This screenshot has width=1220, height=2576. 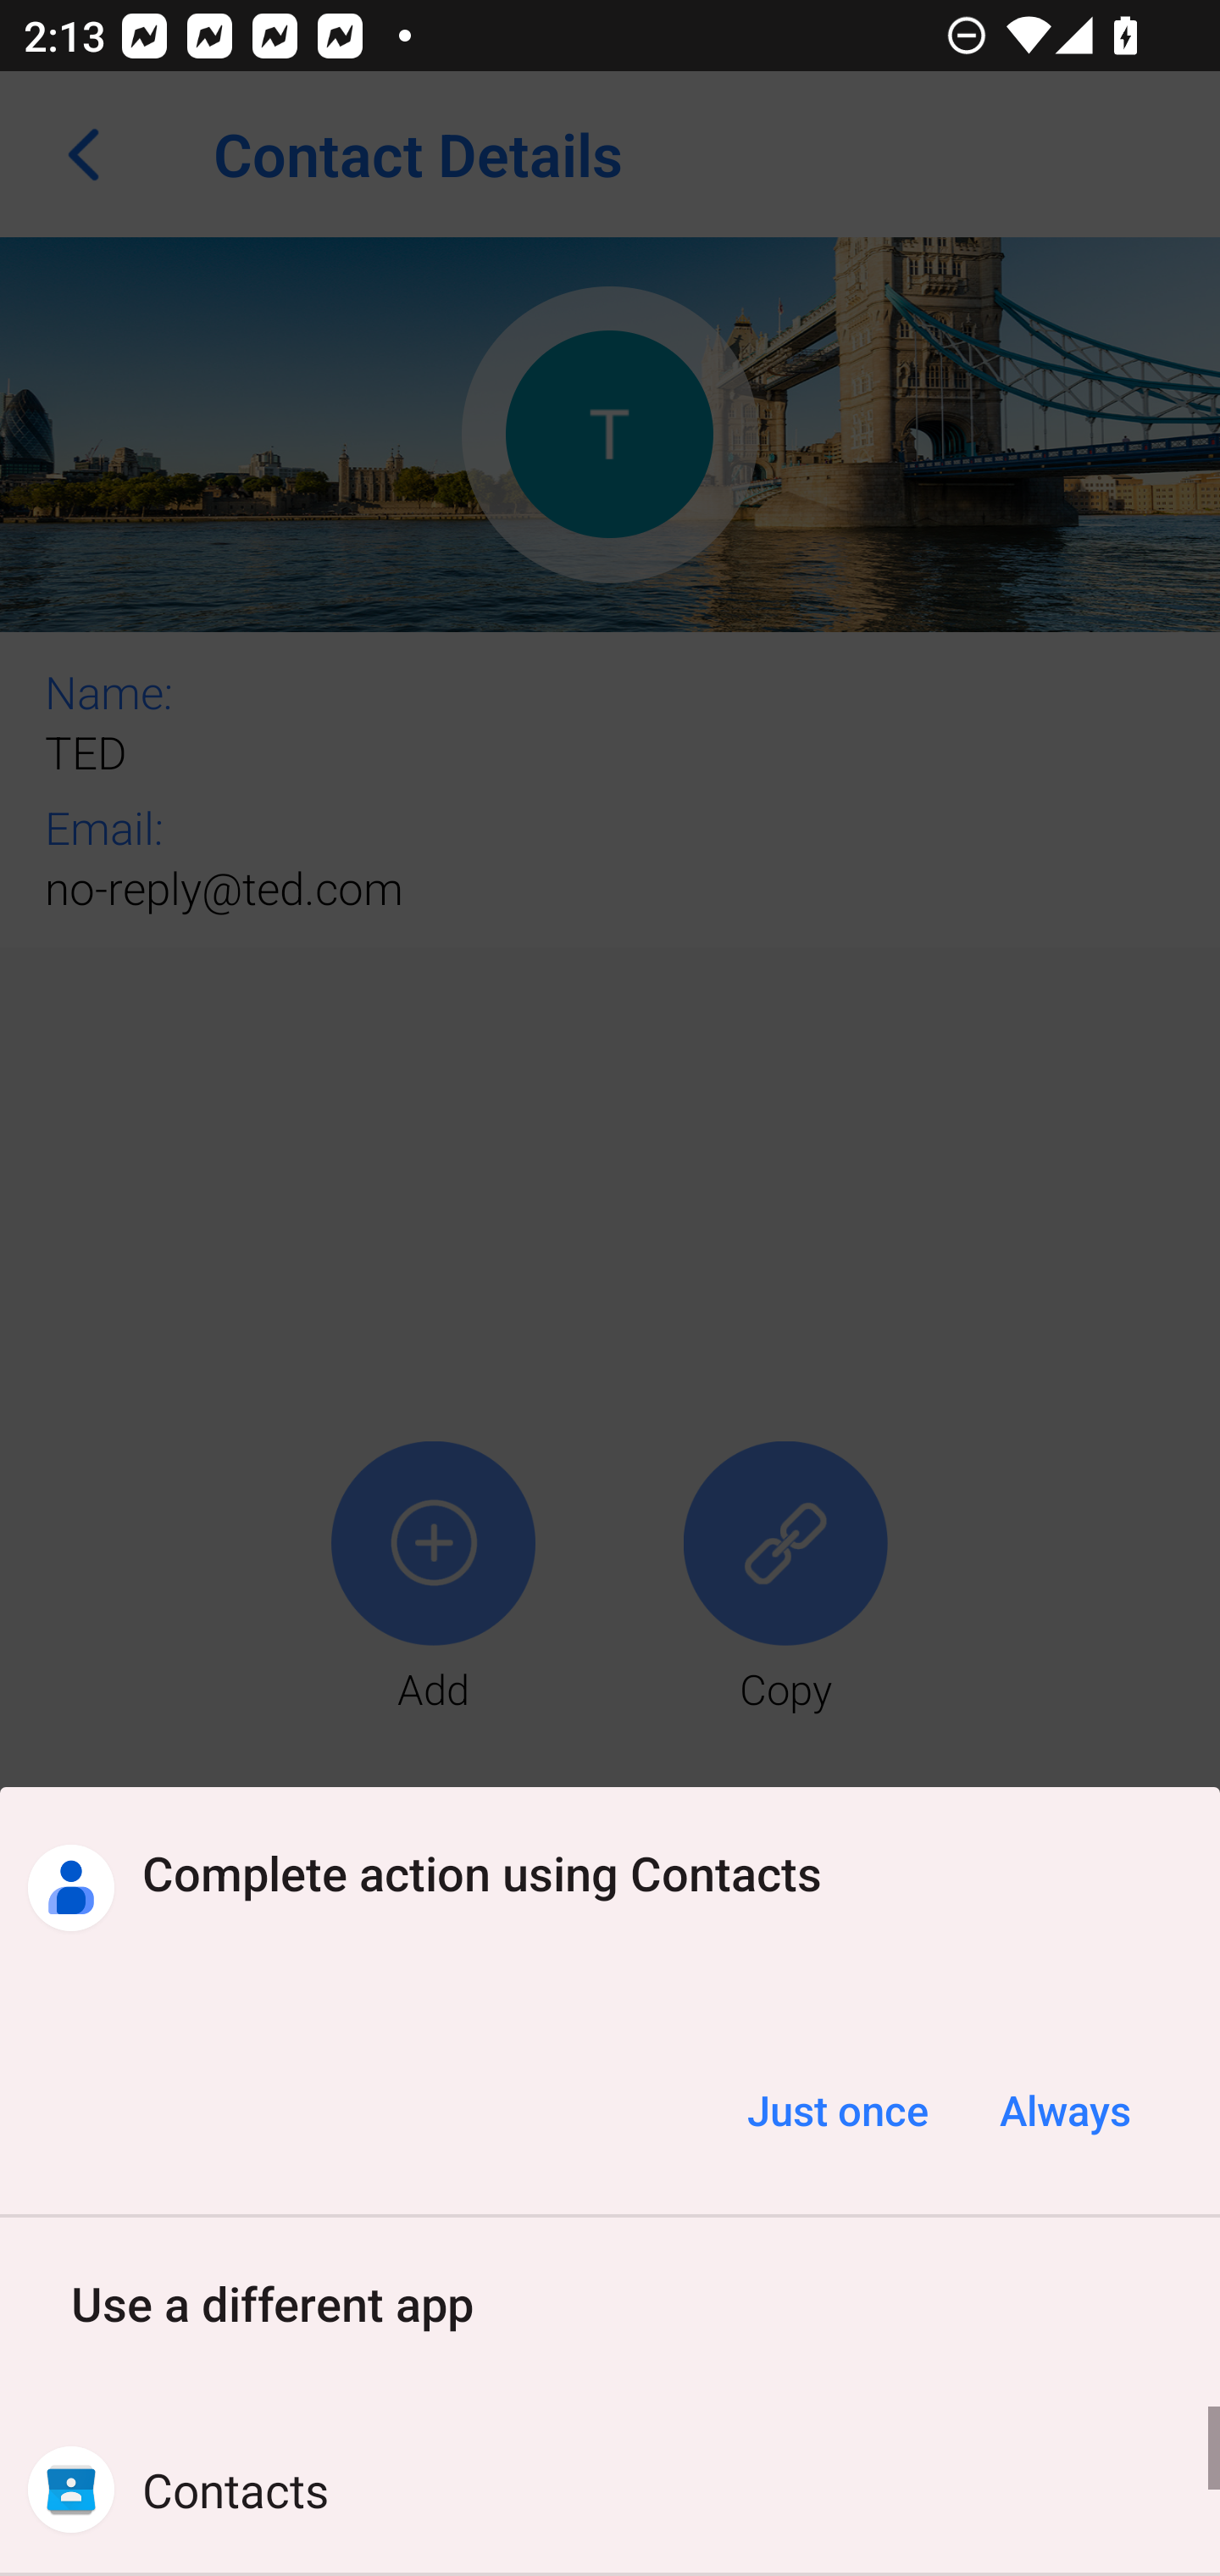 I want to click on Just once, so click(x=837, y=2110).